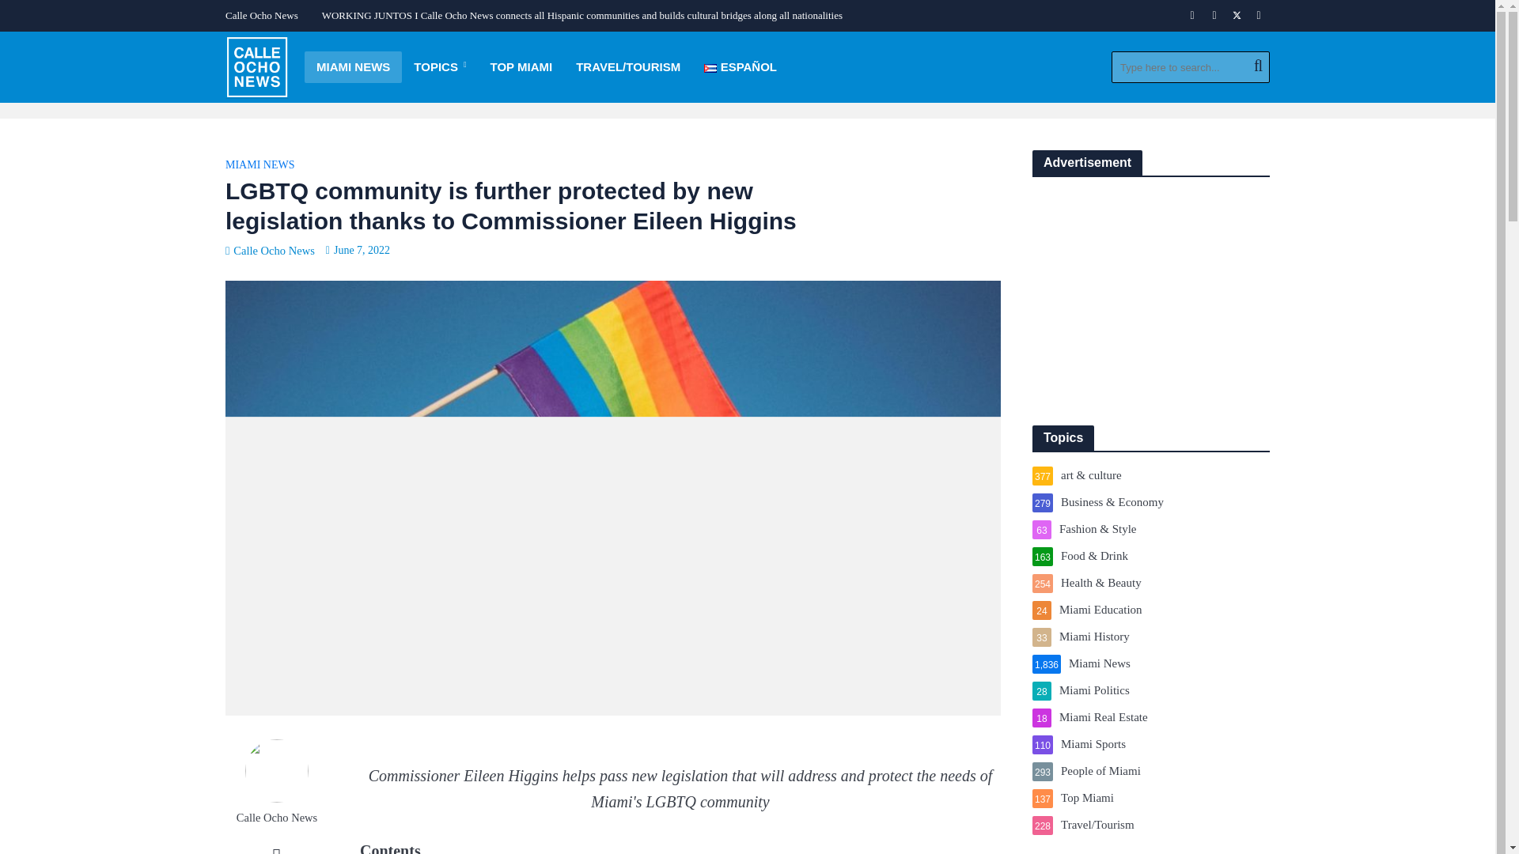 The image size is (1519, 854). What do you see at coordinates (1214, 16) in the screenshot?
I see `Instagram` at bounding box center [1214, 16].